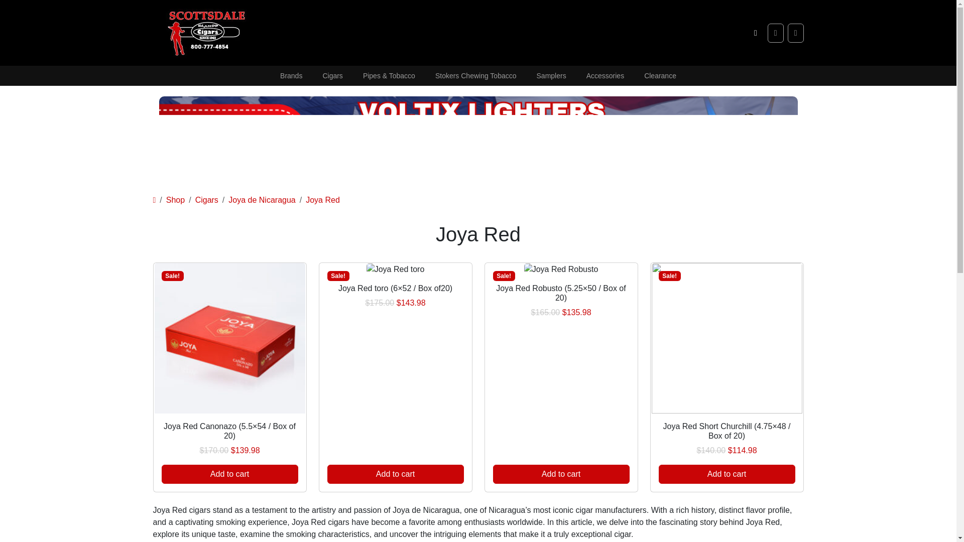  What do you see at coordinates (561, 269) in the screenshot?
I see `Sale!` at bounding box center [561, 269].